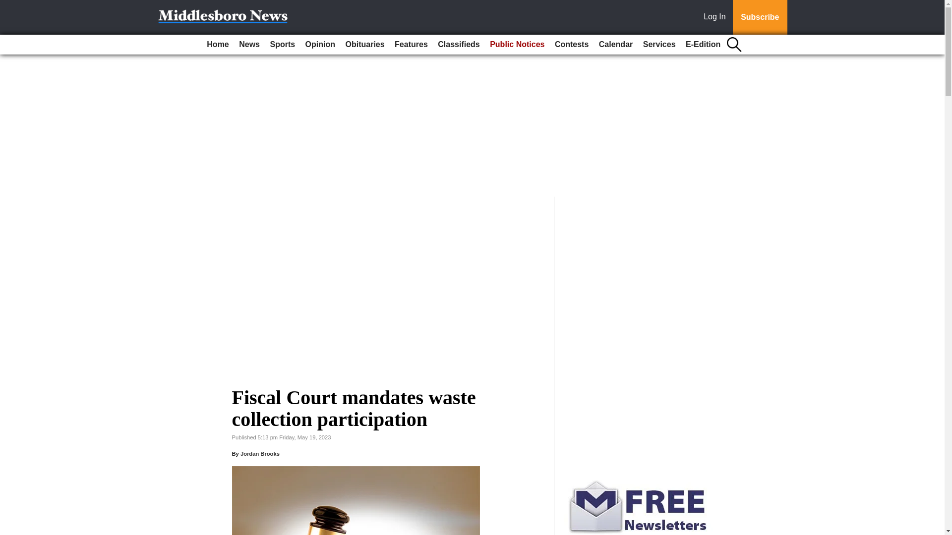 Image resolution: width=952 pixels, height=535 pixels. What do you see at coordinates (659, 45) in the screenshot?
I see `Services` at bounding box center [659, 45].